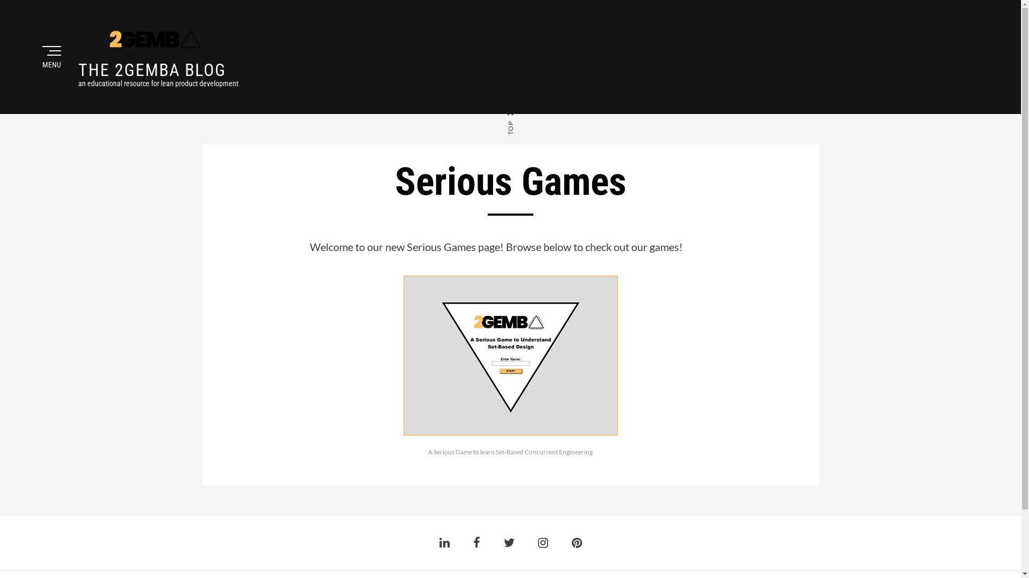 This screenshot has width=1029, height=578. Describe the element at coordinates (152, 70) in the screenshot. I see `THE 2GEMBA BLOG` at that location.